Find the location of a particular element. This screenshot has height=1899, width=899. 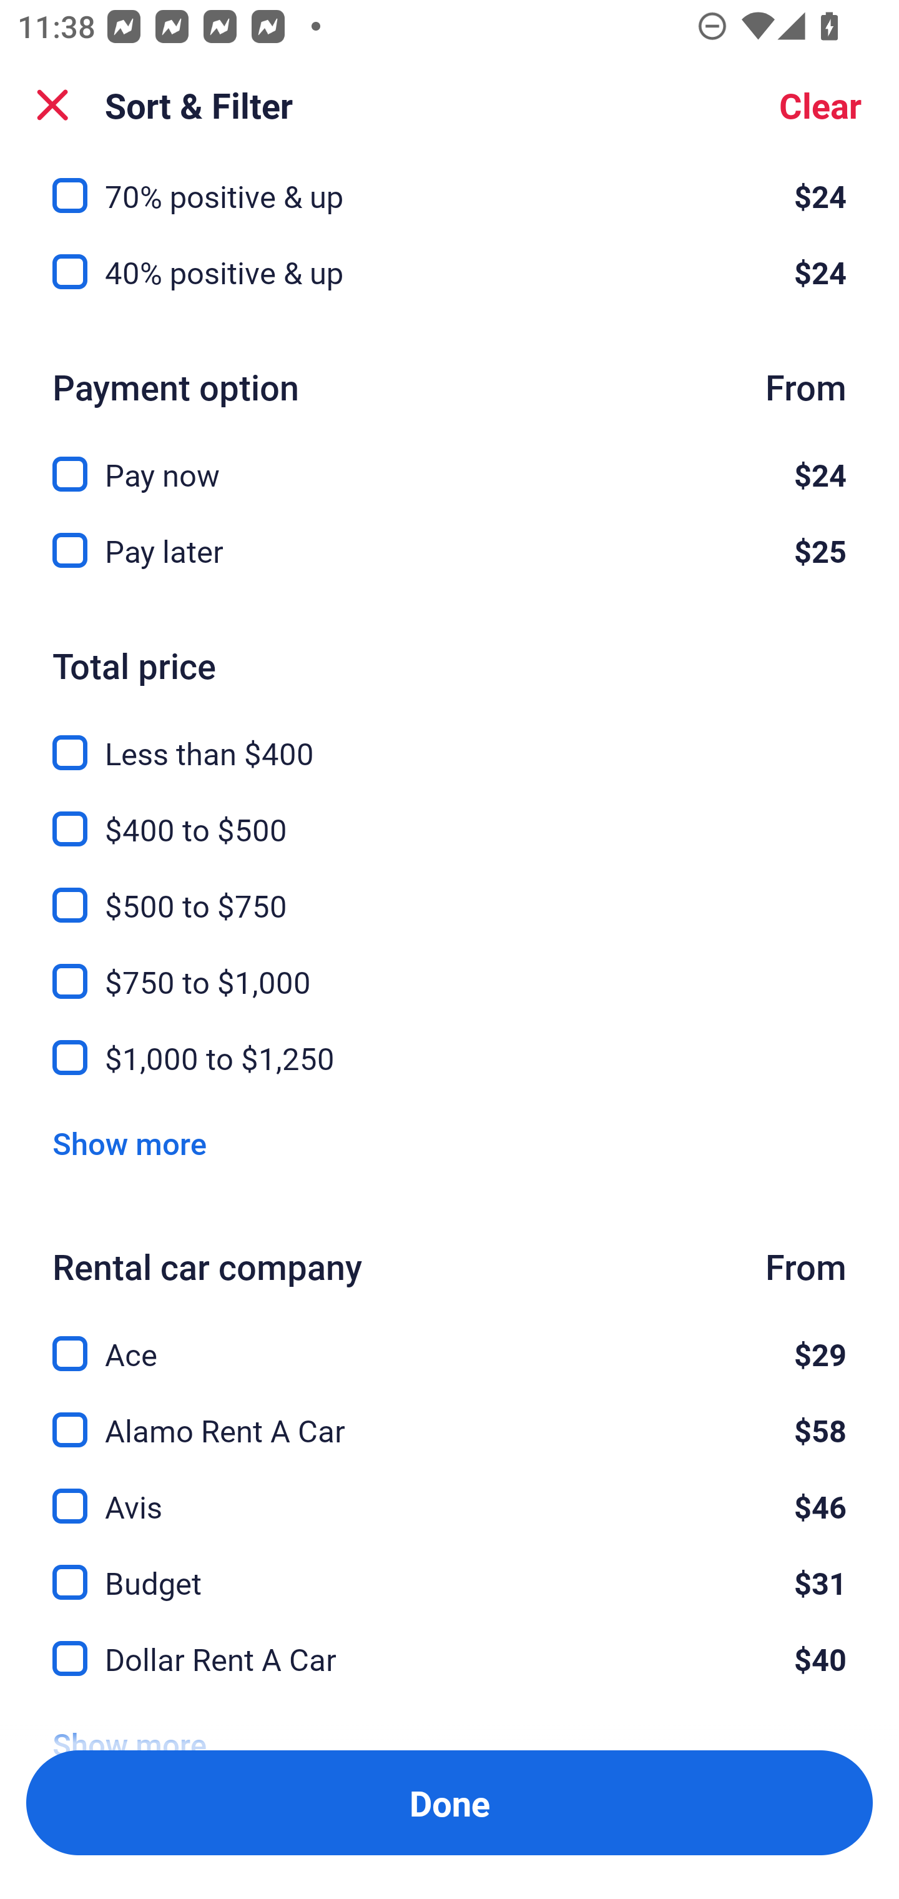

Pay later, $25 Pay later $25 is located at coordinates (449, 550).